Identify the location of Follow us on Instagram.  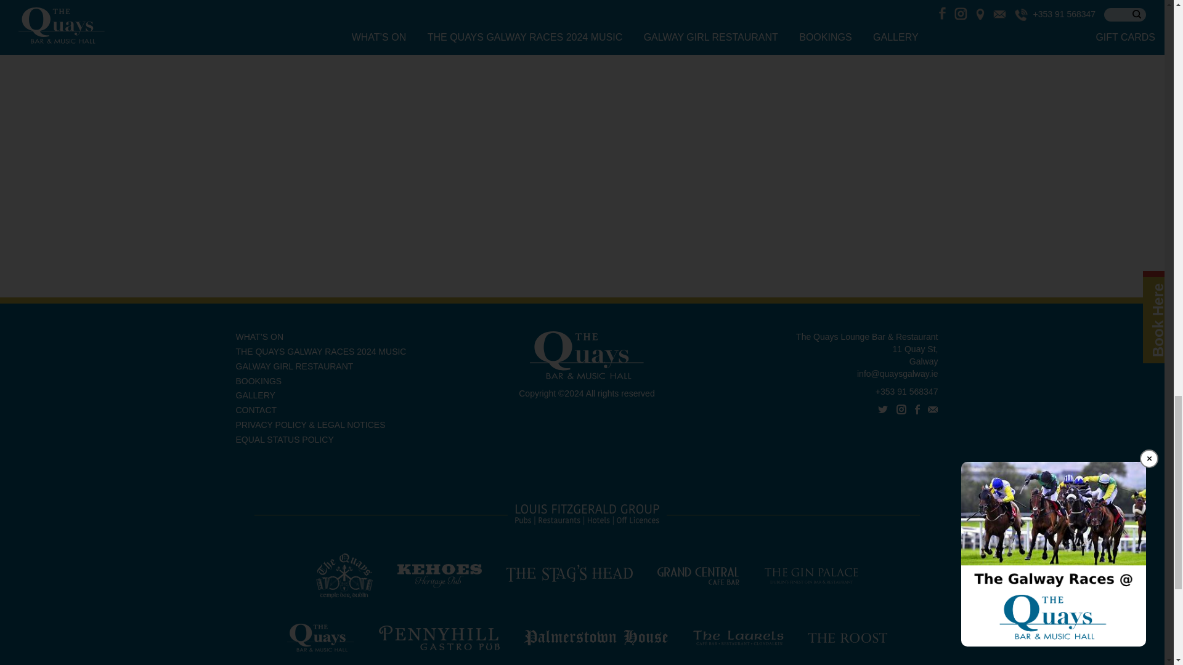
(901, 409).